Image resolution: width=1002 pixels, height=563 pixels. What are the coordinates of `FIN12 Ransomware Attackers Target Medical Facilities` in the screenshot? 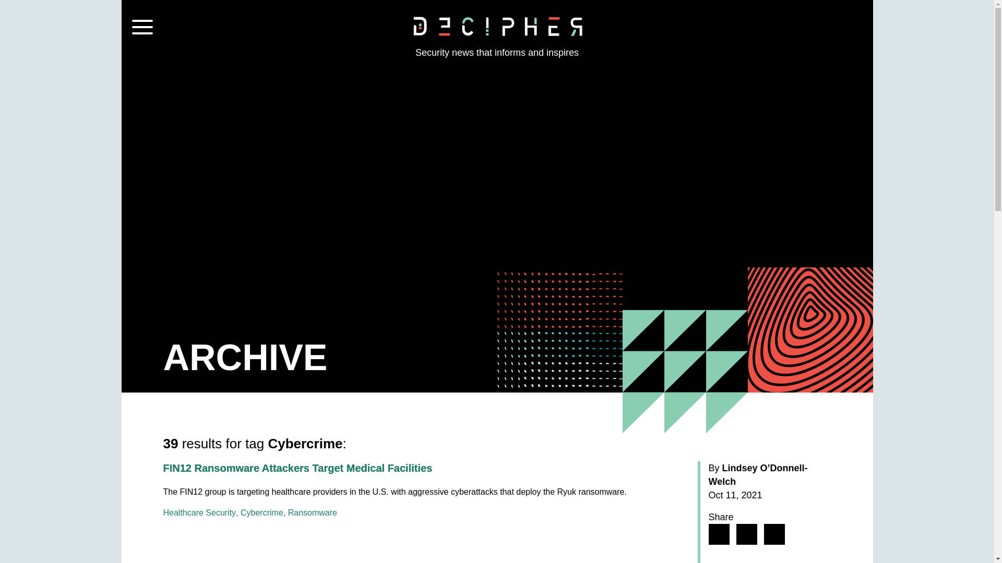 It's located at (297, 468).